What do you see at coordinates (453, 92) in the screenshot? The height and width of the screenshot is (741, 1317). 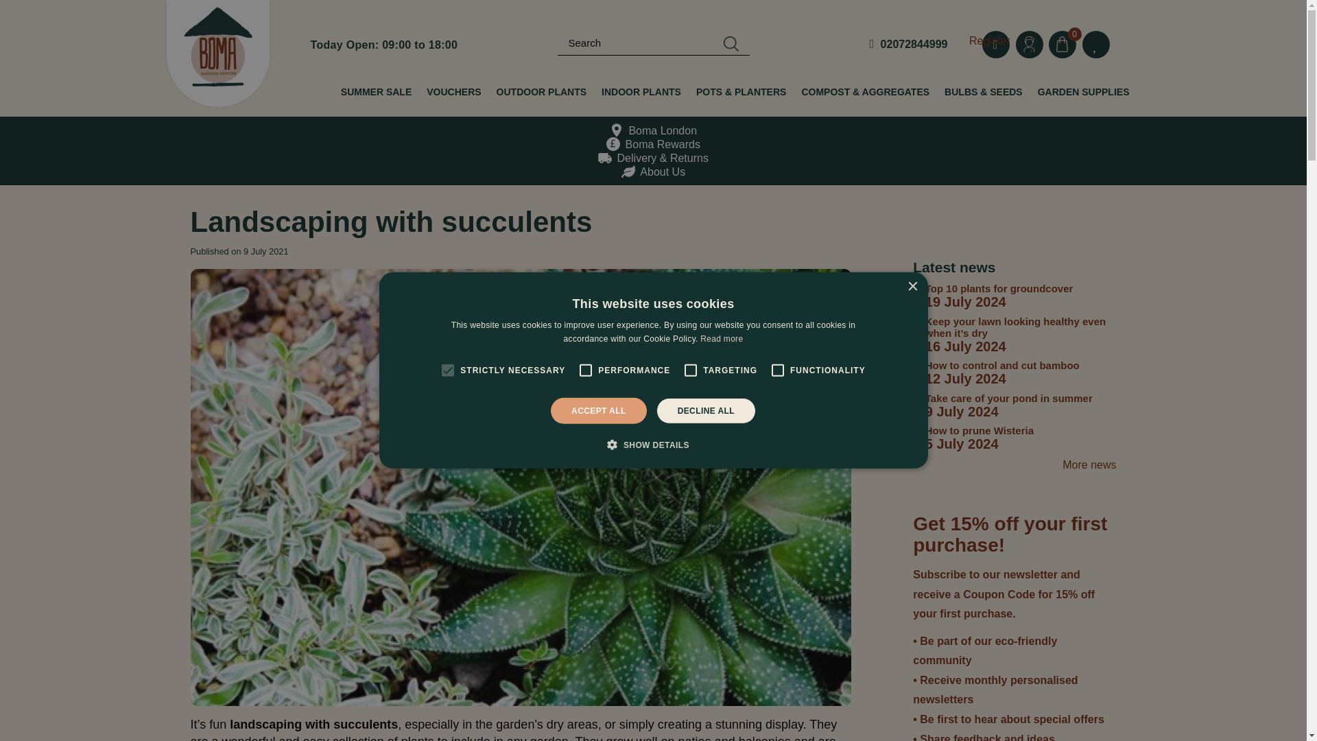 I see `VOUCHERS` at bounding box center [453, 92].